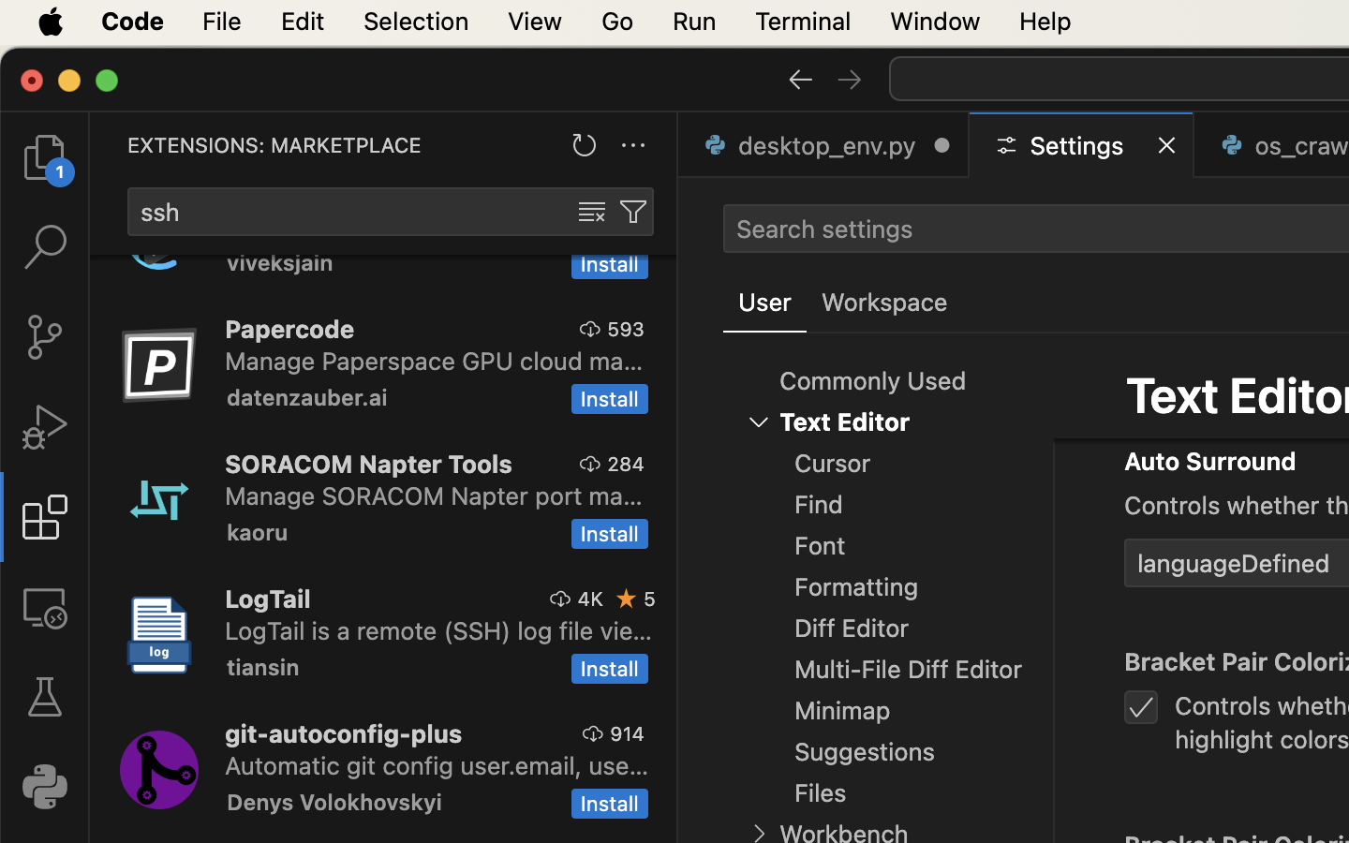  Describe the element at coordinates (45, 517) in the screenshot. I see `1 ` at that location.